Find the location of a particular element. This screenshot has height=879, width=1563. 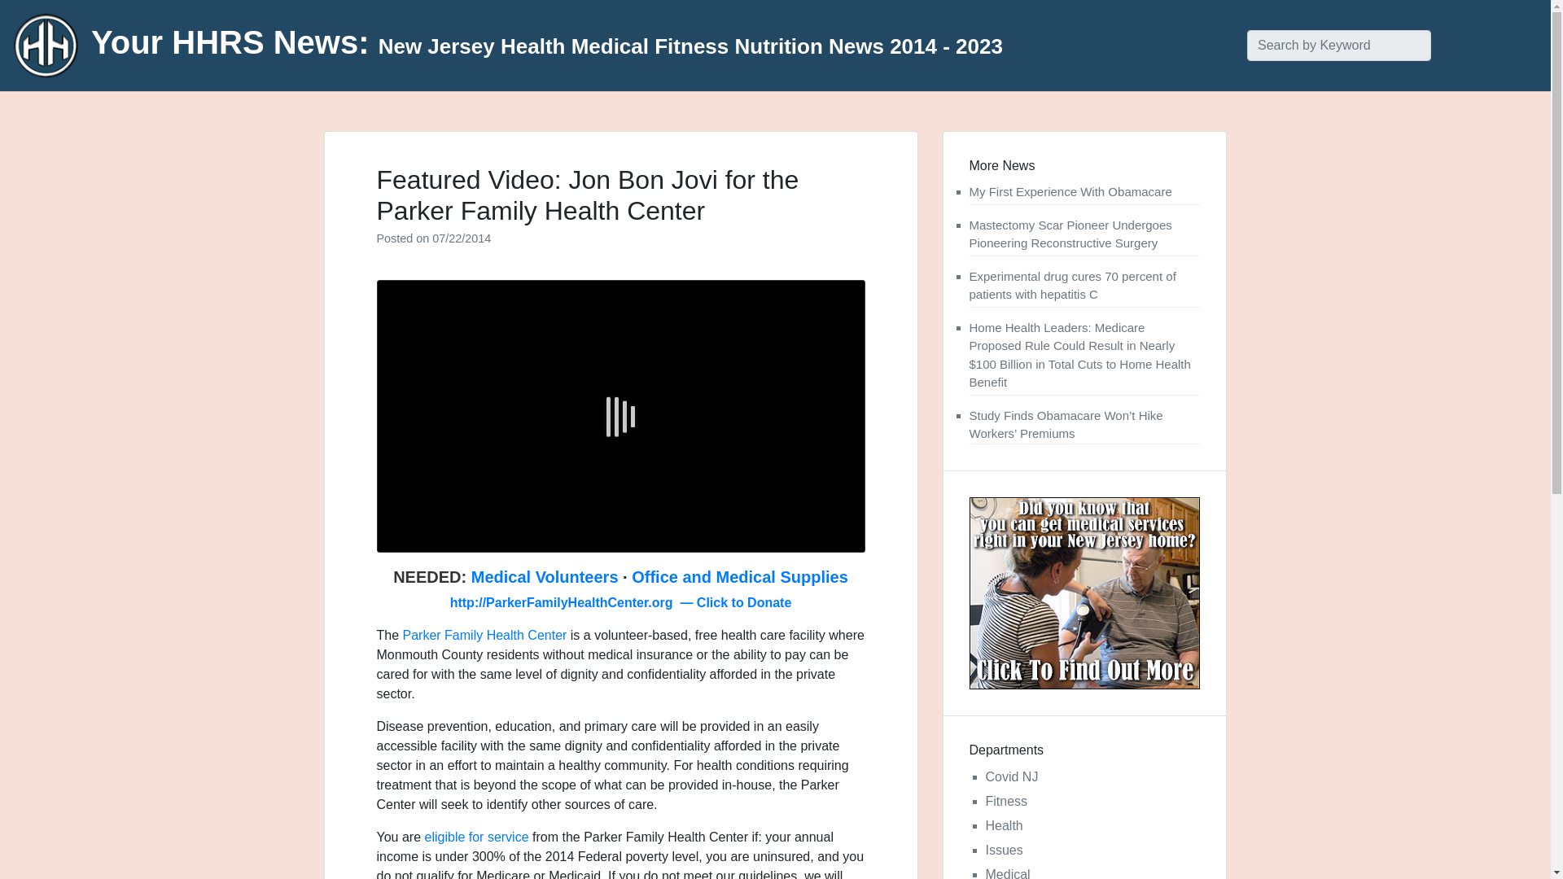

Click to Donate is located at coordinates (744, 602).